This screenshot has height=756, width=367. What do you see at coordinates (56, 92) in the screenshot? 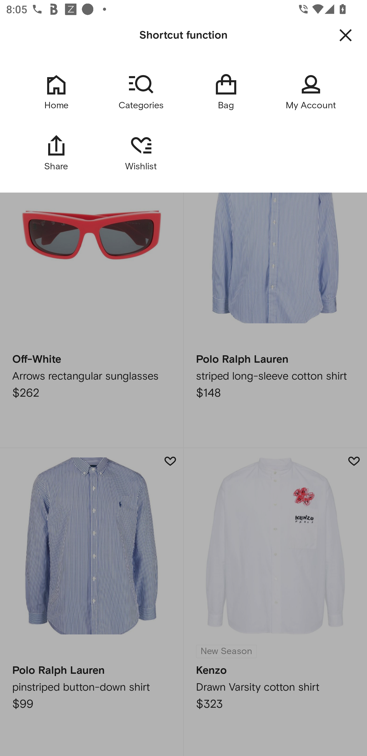
I see `Home` at bounding box center [56, 92].